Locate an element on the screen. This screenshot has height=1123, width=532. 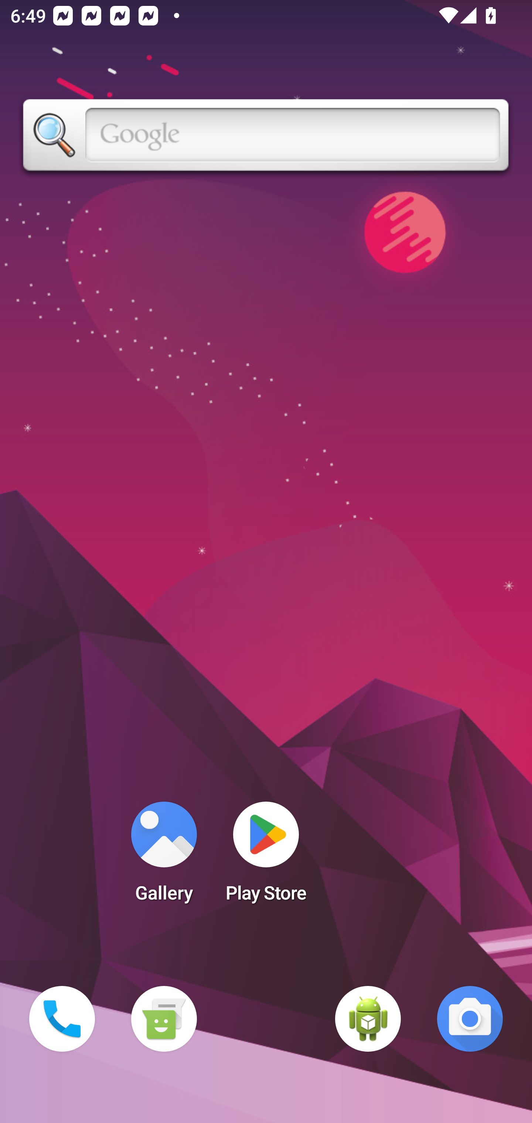
Gallery is located at coordinates (164, 856).